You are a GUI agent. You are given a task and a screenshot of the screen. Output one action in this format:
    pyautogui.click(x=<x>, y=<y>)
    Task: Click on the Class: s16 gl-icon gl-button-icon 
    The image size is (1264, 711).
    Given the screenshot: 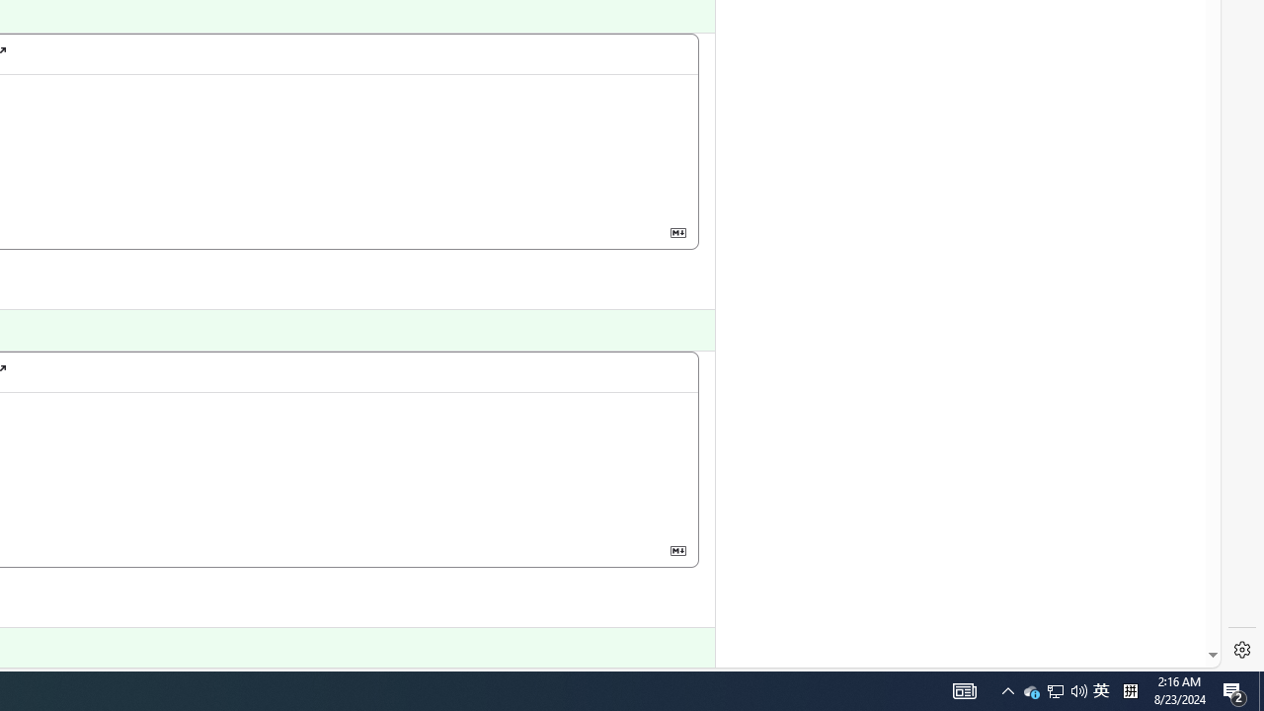 What is the action you would take?
    pyautogui.click(x=677, y=549)
    